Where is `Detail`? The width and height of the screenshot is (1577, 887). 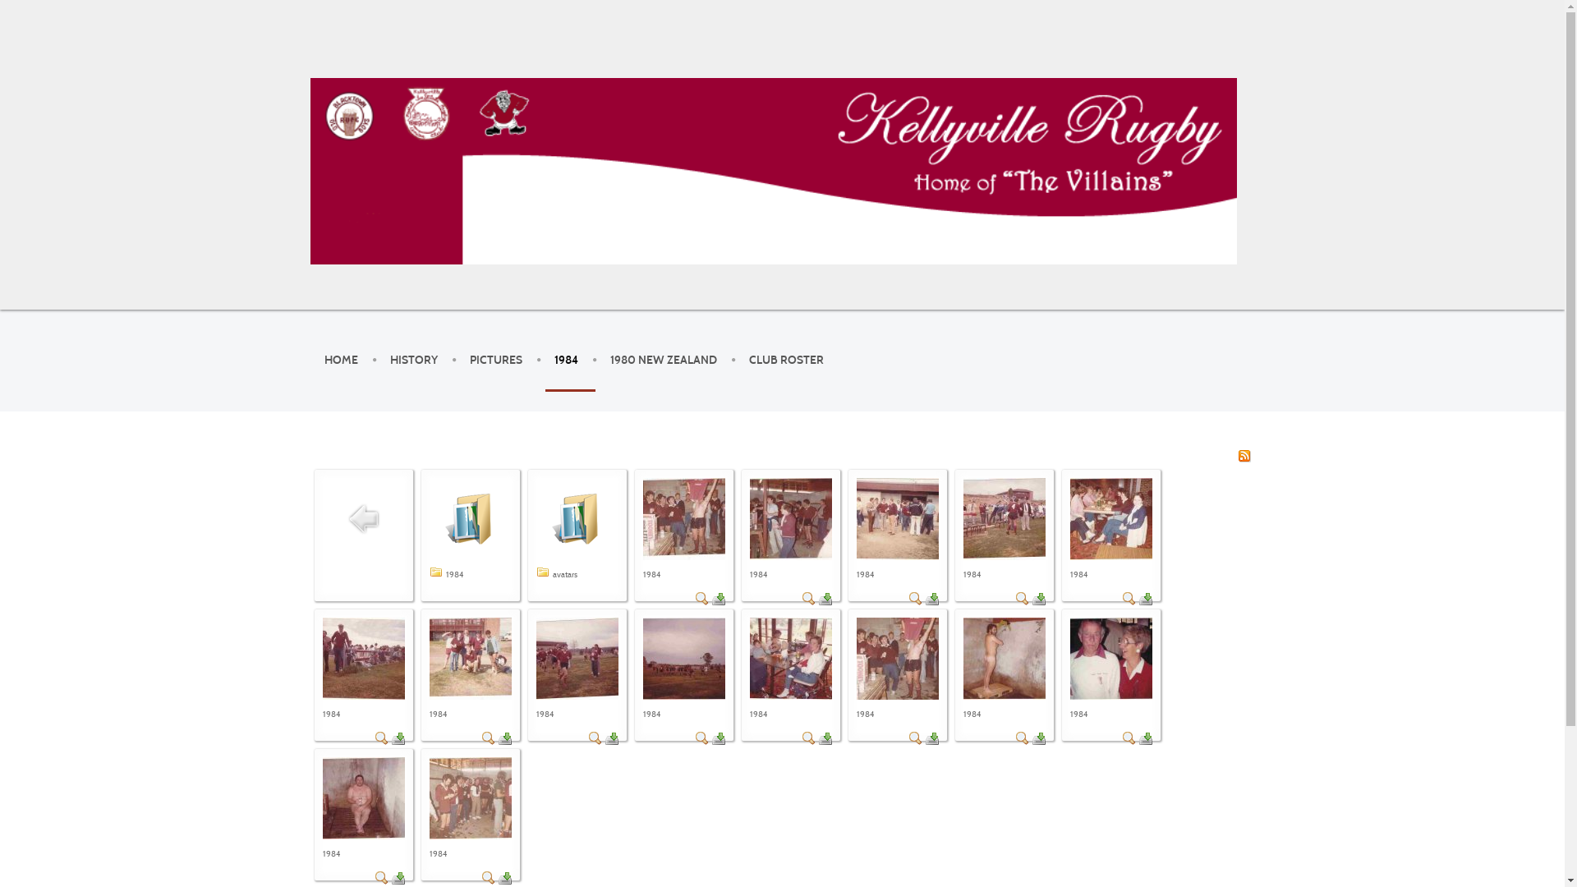 Detail is located at coordinates (915, 738).